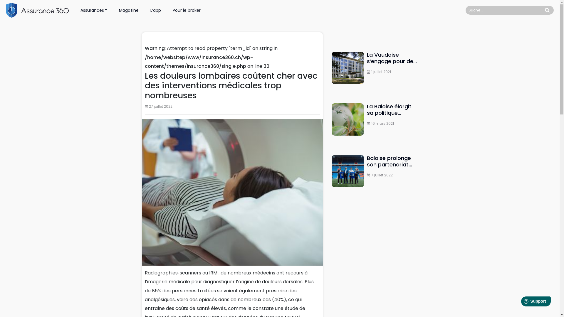  I want to click on Baloise prolonge son partenariat avec le FC Basel, so click(375, 161).